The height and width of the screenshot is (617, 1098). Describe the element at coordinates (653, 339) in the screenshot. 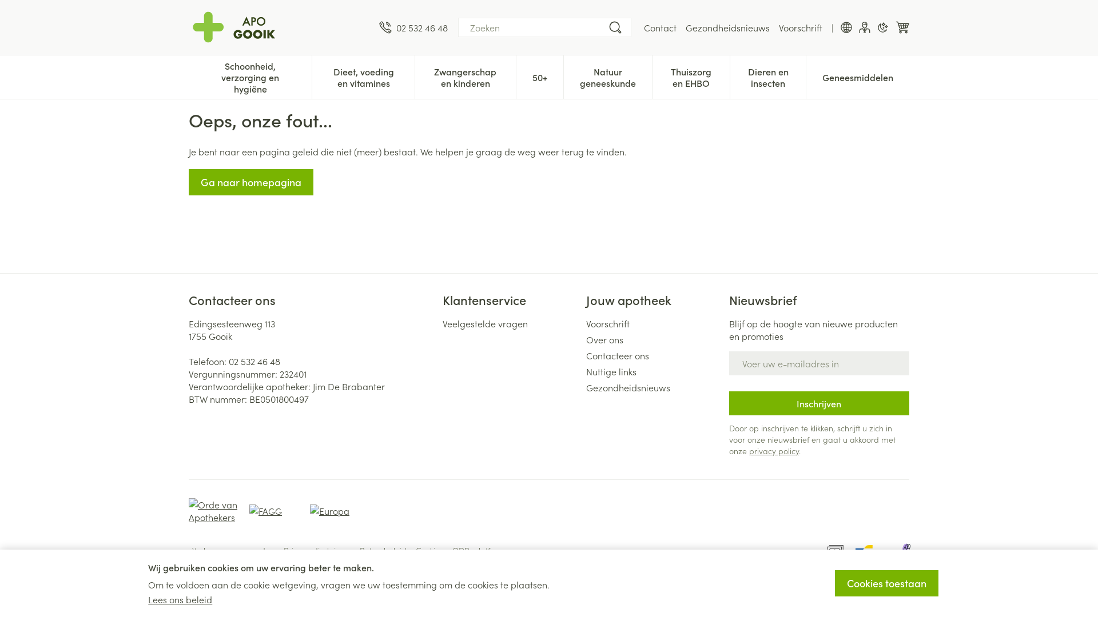

I see `Over ons` at that location.